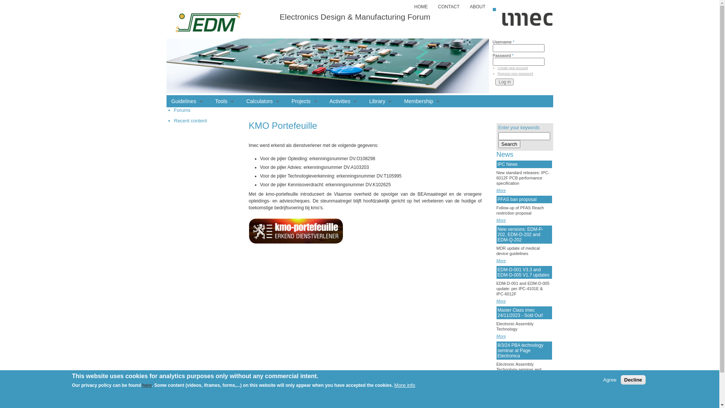 The width and height of the screenshot is (725, 408). What do you see at coordinates (190, 121) in the screenshot?
I see `Recent content` at bounding box center [190, 121].